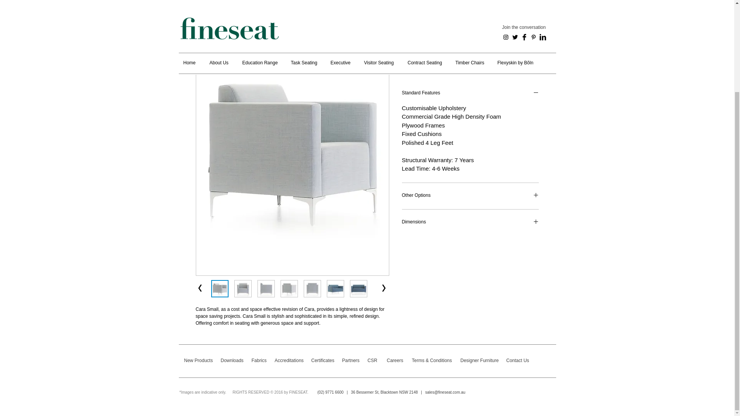  Describe the element at coordinates (199, 360) in the screenshot. I see `New Products` at that location.